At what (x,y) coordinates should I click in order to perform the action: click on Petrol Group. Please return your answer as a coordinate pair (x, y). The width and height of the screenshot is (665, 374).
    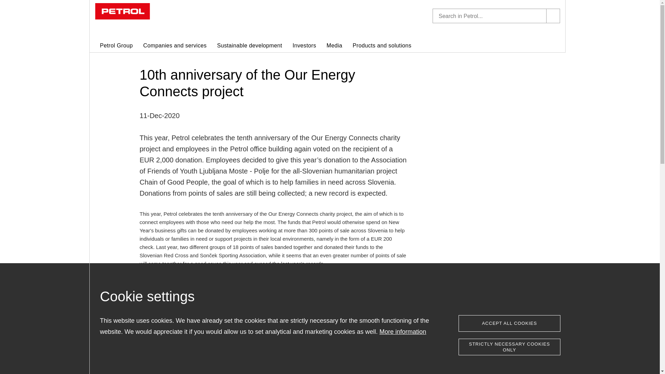
    Looking at the image, I should click on (116, 46).